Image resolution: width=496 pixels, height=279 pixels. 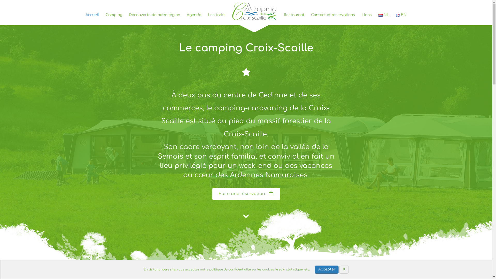 I want to click on Accueil, so click(x=92, y=15).